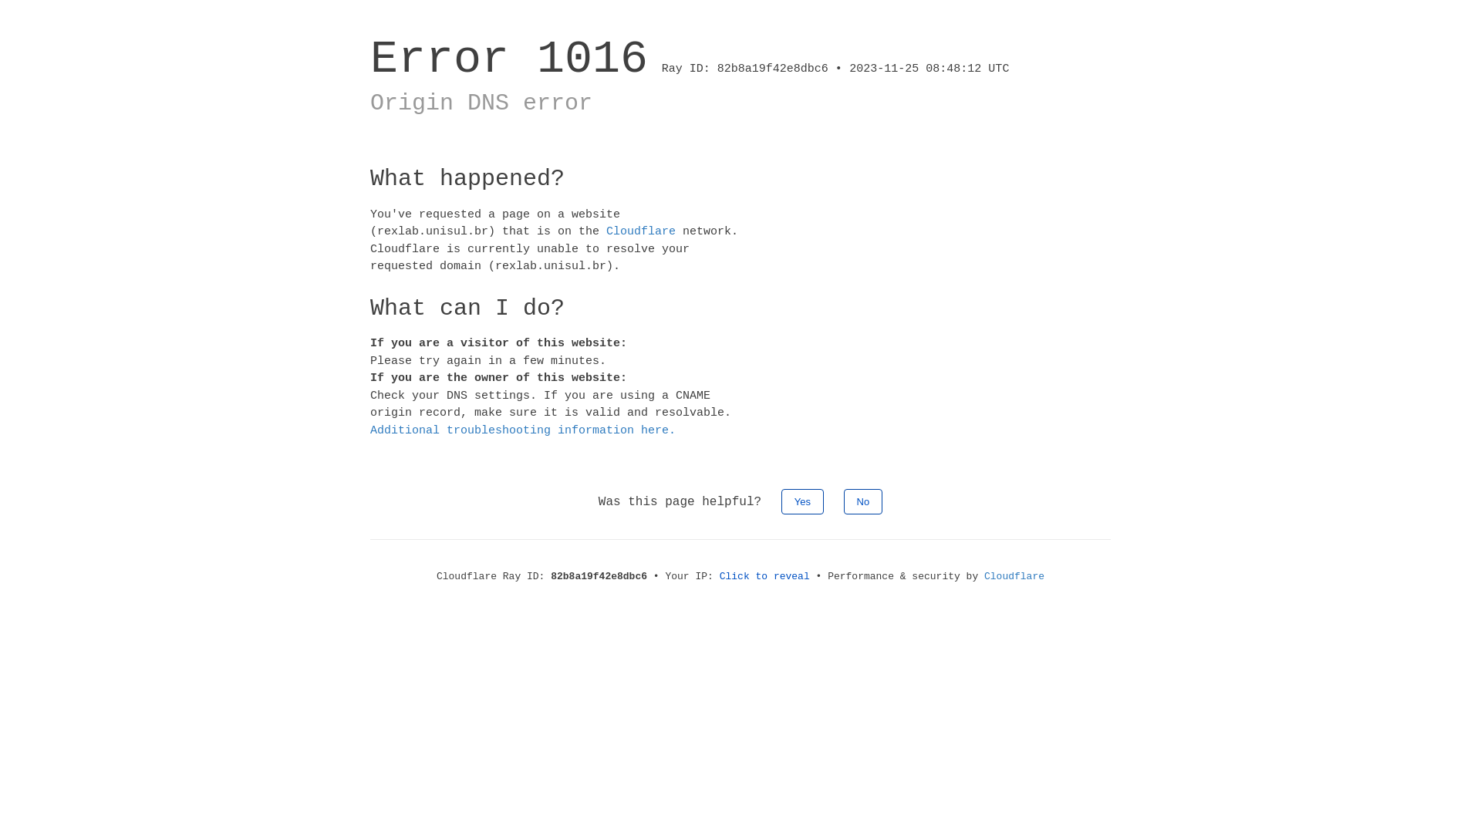  Describe the element at coordinates (523, 430) in the screenshot. I see `Additional troubleshooting information here.` at that location.